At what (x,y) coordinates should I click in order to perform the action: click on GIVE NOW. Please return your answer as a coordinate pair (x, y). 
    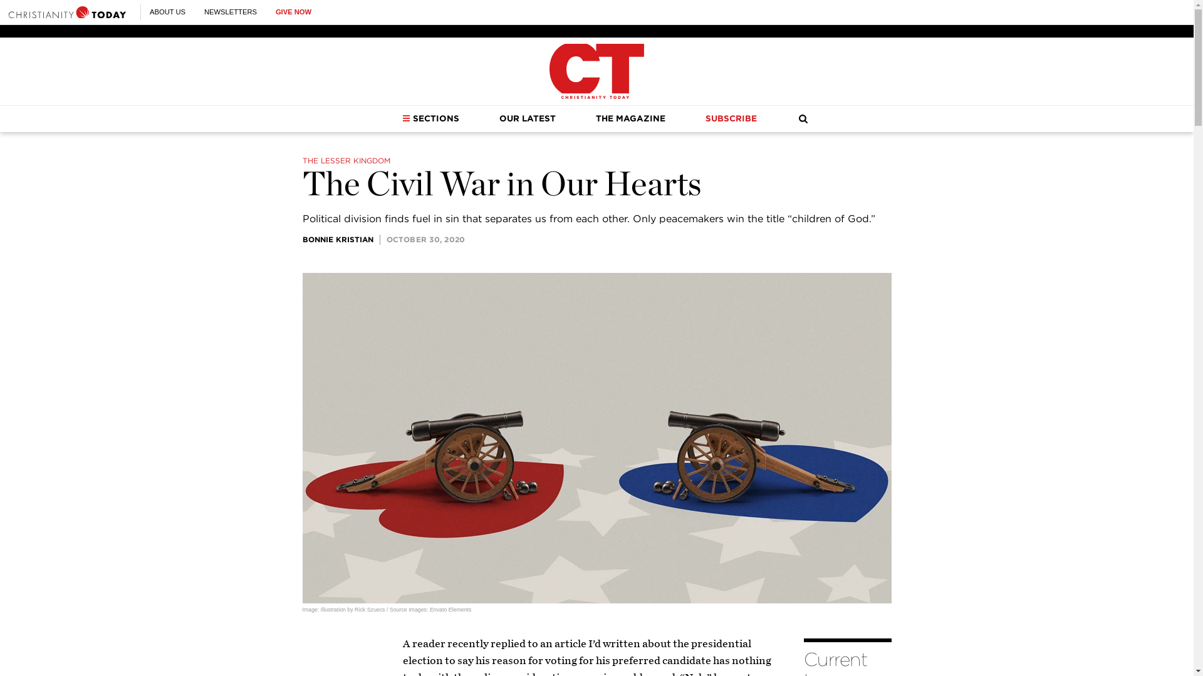
    Looking at the image, I should click on (293, 12).